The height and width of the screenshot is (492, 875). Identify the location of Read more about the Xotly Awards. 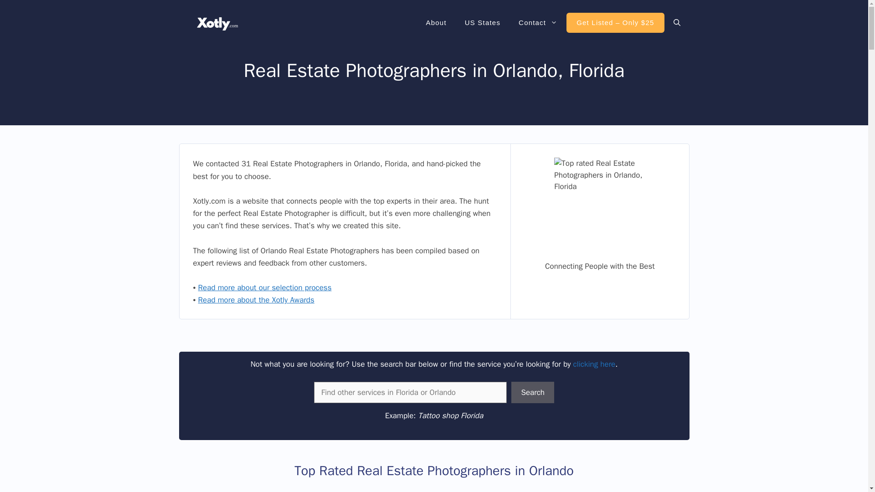
(256, 300).